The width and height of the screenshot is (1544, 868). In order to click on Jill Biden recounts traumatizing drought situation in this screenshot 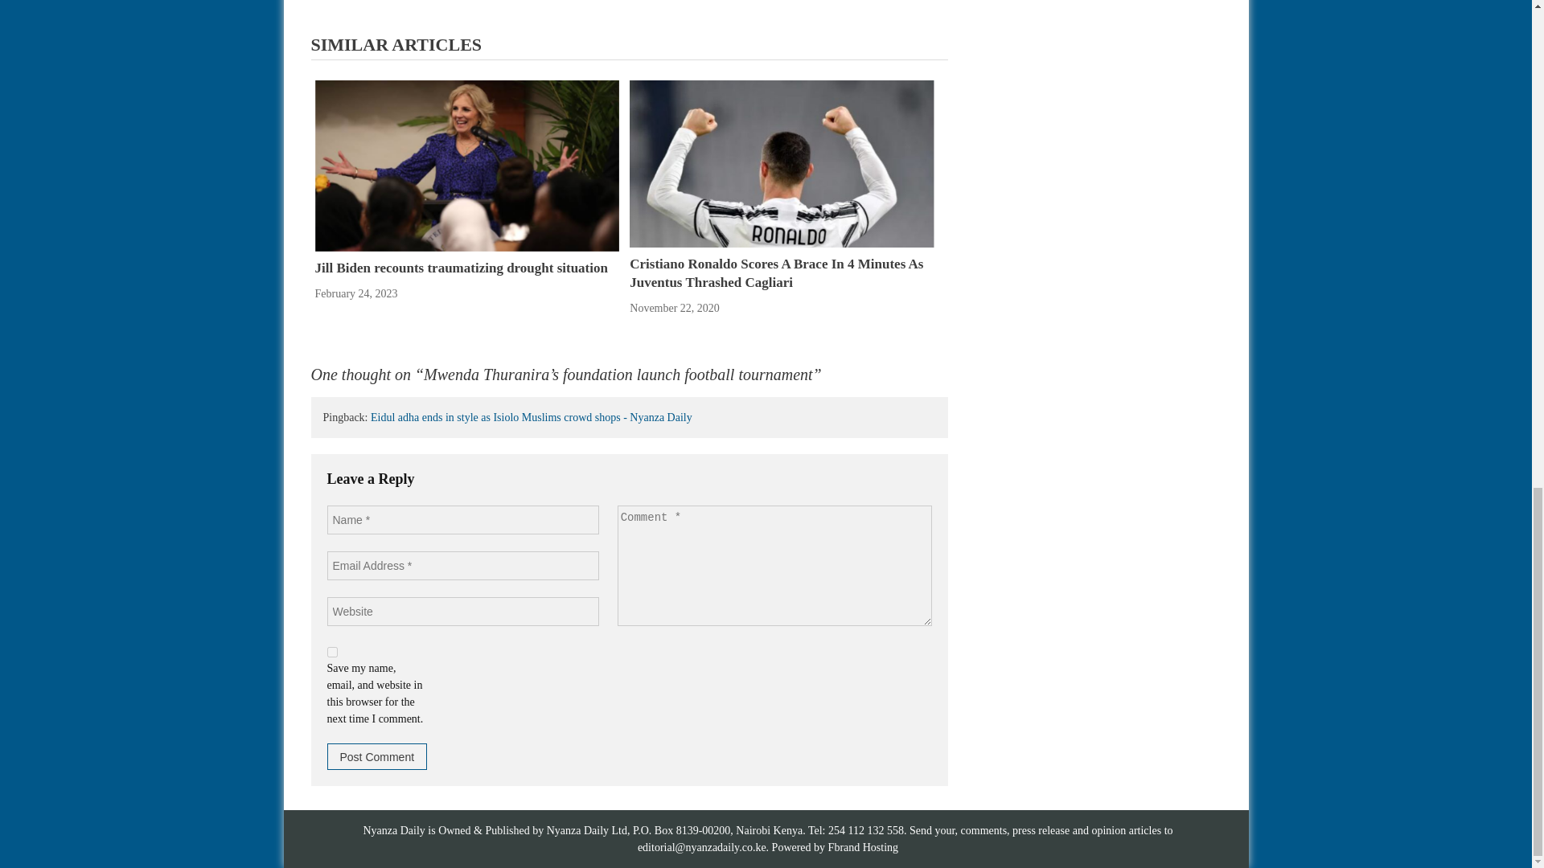, I will do `click(466, 166)`.